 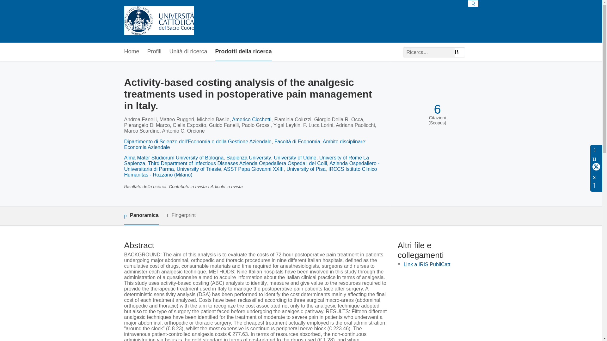 I want to click on Panoramica, so click(x=141, y=216).